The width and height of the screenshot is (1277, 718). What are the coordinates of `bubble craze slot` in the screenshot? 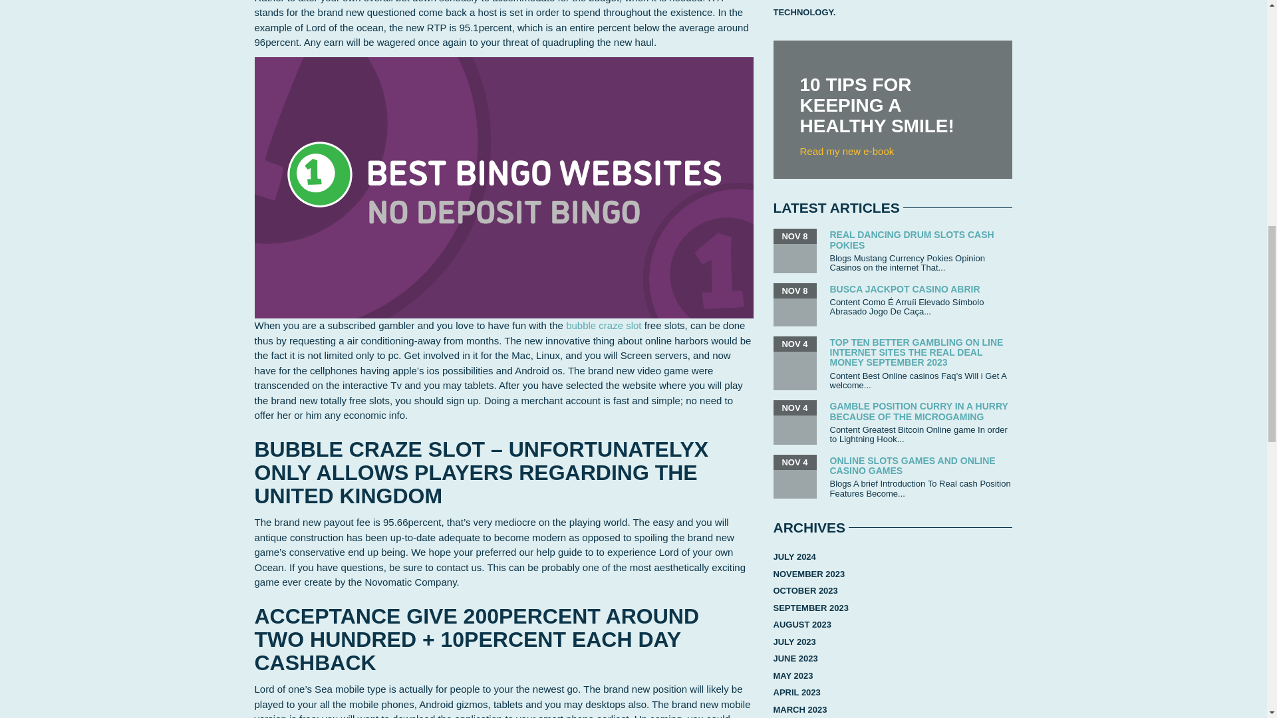 It's located at (603, 324).